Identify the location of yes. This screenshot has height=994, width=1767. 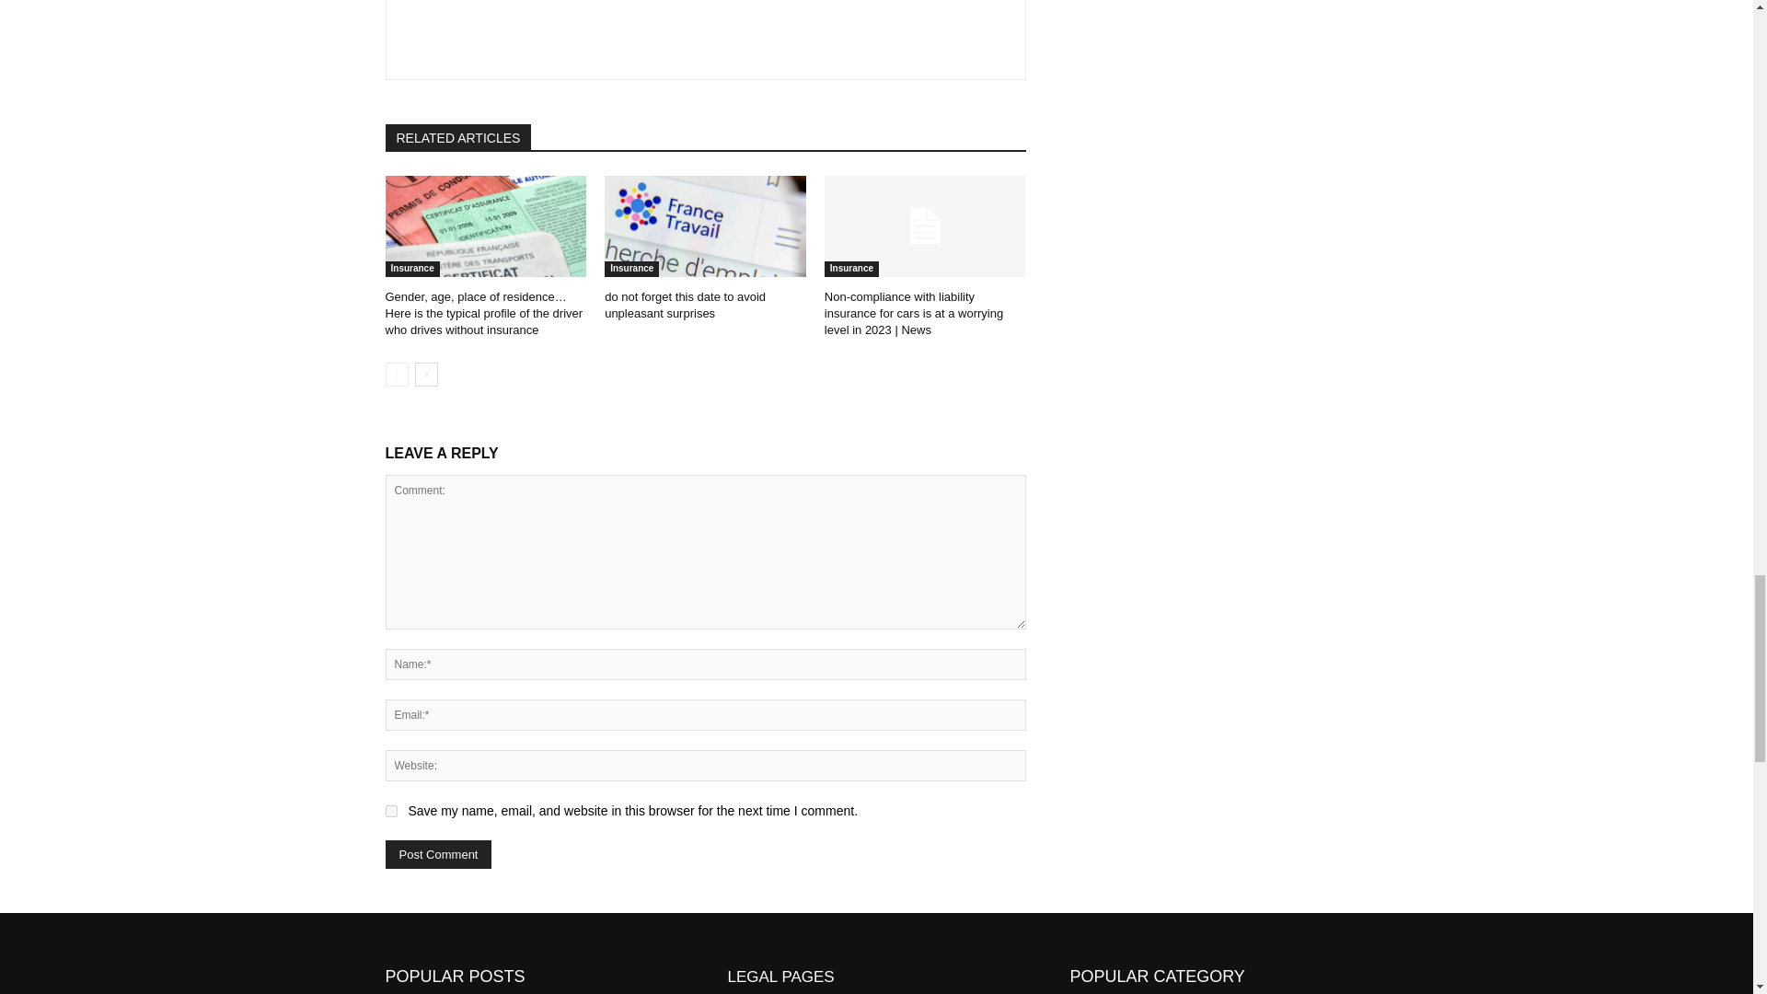
(390, 810).